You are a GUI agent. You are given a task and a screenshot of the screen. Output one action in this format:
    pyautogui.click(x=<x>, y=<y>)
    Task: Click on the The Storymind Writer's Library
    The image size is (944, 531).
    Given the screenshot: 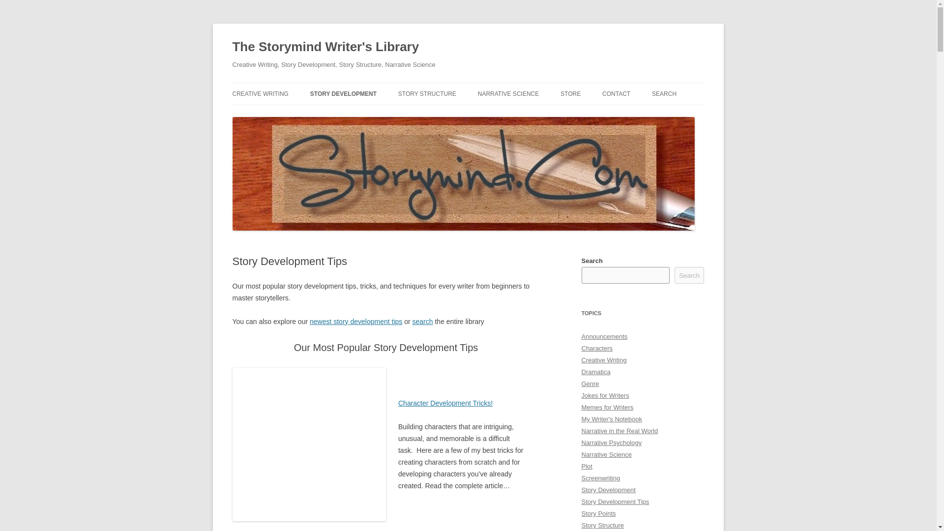 What is the action you would take?
    pyautogui.click(x=325, y=47)
    